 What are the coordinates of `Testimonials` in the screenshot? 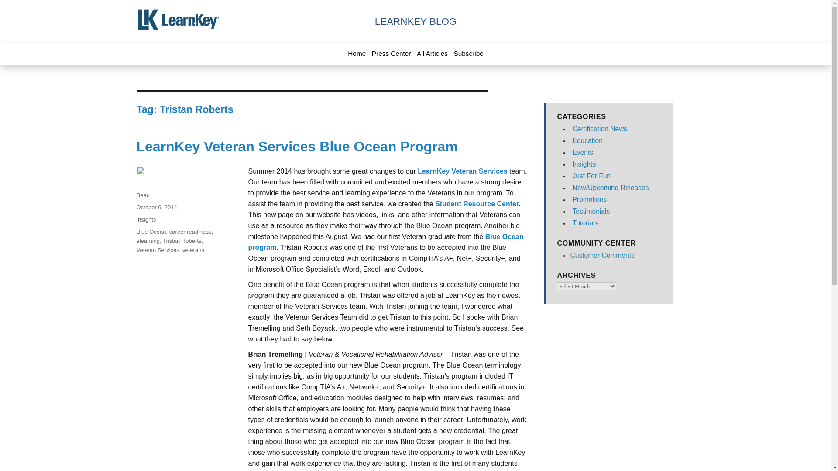 It's located at (591, 211).